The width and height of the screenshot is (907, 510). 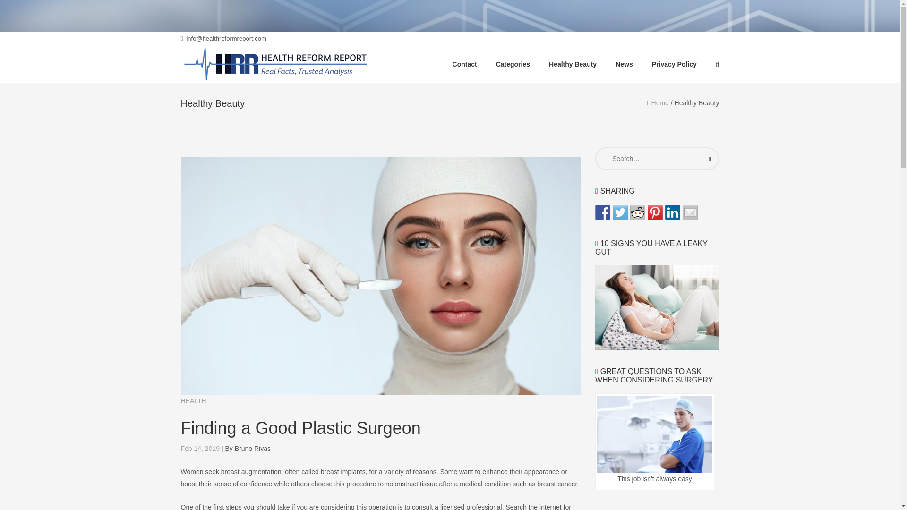 I want to click on Share on Reddit, so click(x=638, y=212).